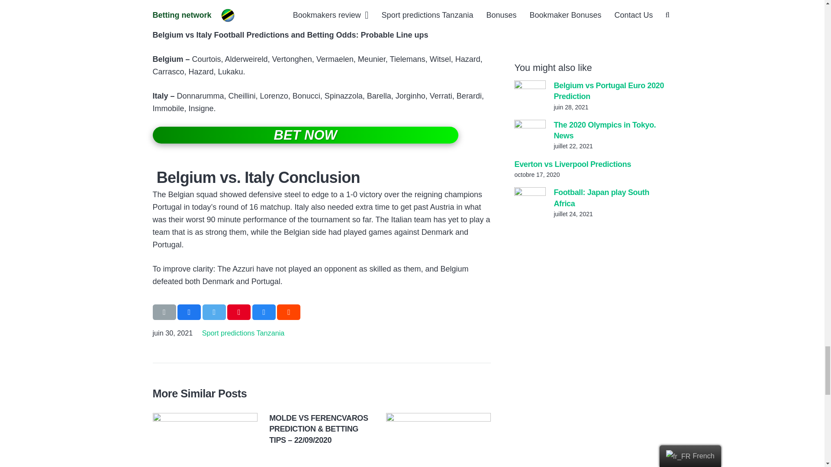 This screenshot has height=467, width=831. Describe the element at coordinates (239, 312) in the screenshot. I see `Epingler ceci` at that location.